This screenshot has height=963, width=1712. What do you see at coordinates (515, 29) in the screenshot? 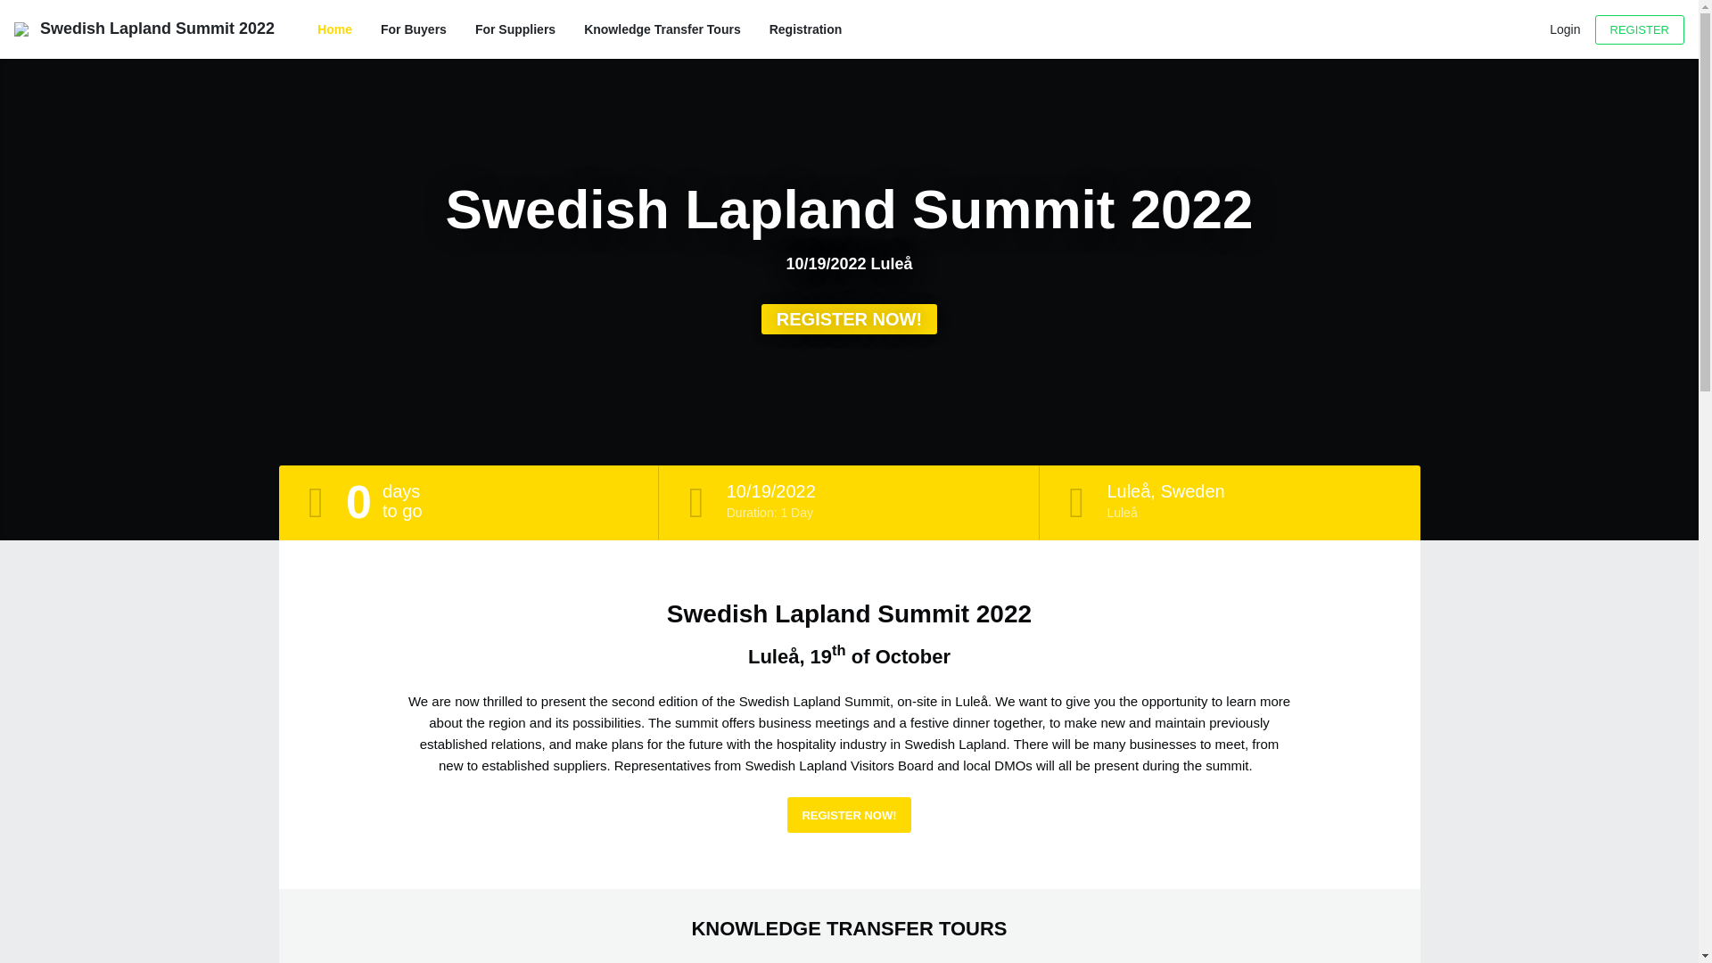
I see `For Suppliers` at bounding box center [515, 29].